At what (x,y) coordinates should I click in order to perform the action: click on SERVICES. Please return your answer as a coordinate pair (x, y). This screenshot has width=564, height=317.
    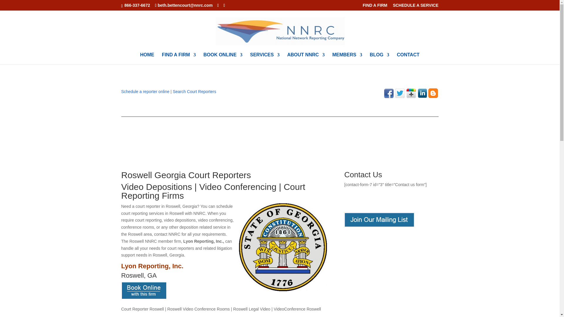
    Looking at the image, I should click on (265, 59).